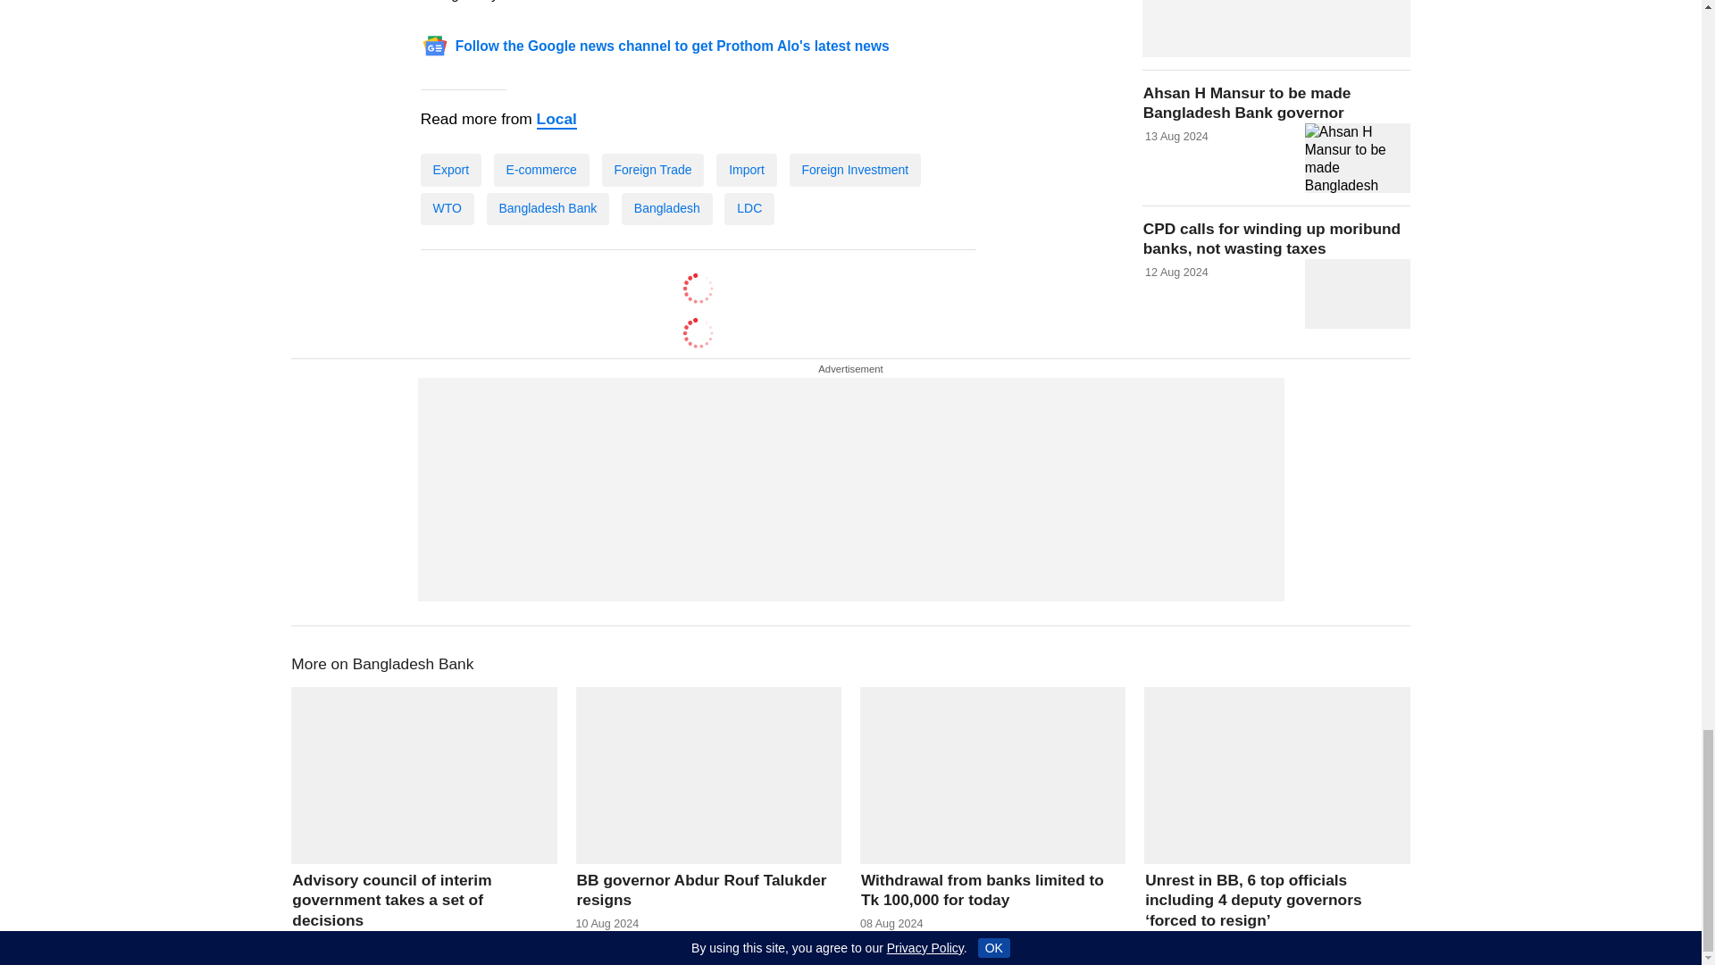  What do you see at coordinates (447, 207) in the screenshot?
I see `WTO` at bounding box center [447, 207].